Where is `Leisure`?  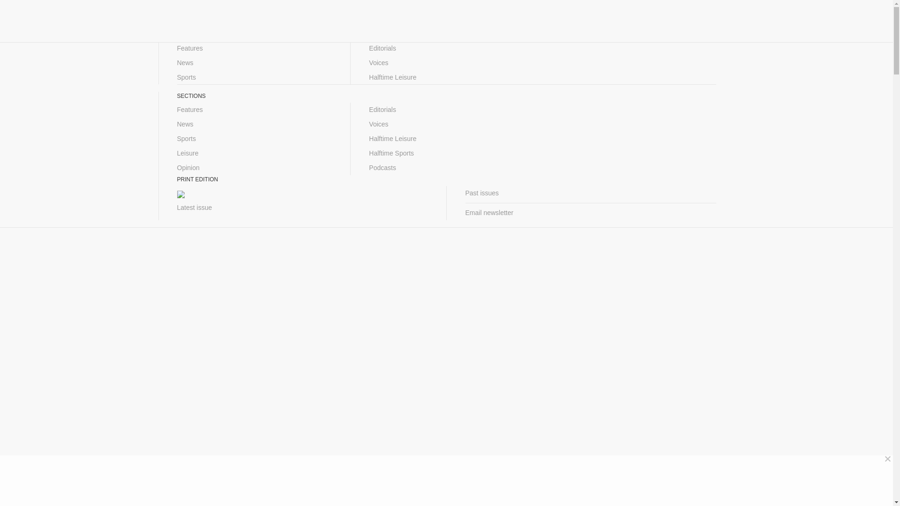 Leisure is located at coordinates (255, 154).